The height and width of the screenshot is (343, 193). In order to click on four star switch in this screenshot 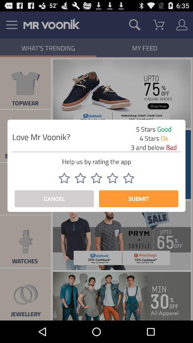, I will do `click(113, 178)`.